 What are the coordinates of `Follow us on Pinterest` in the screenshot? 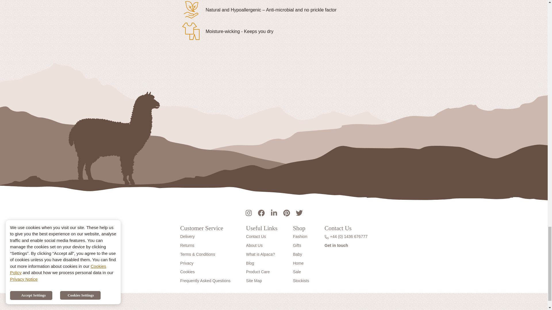 It's located at (286, 212).